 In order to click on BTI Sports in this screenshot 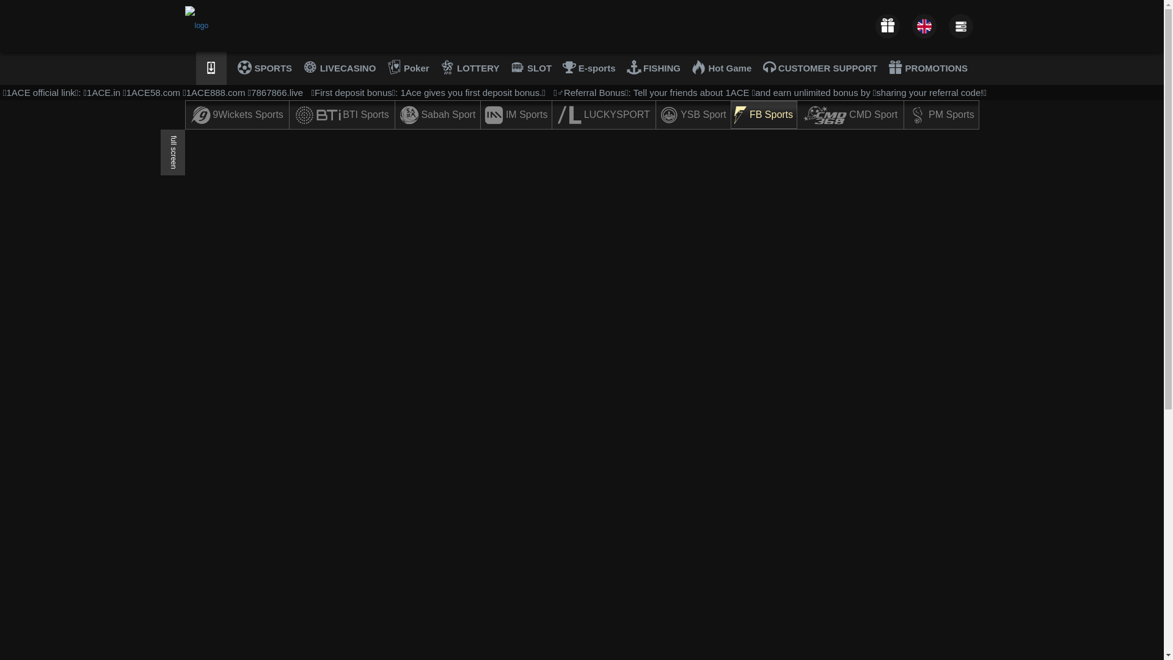, I will do `click(342, 115)`.